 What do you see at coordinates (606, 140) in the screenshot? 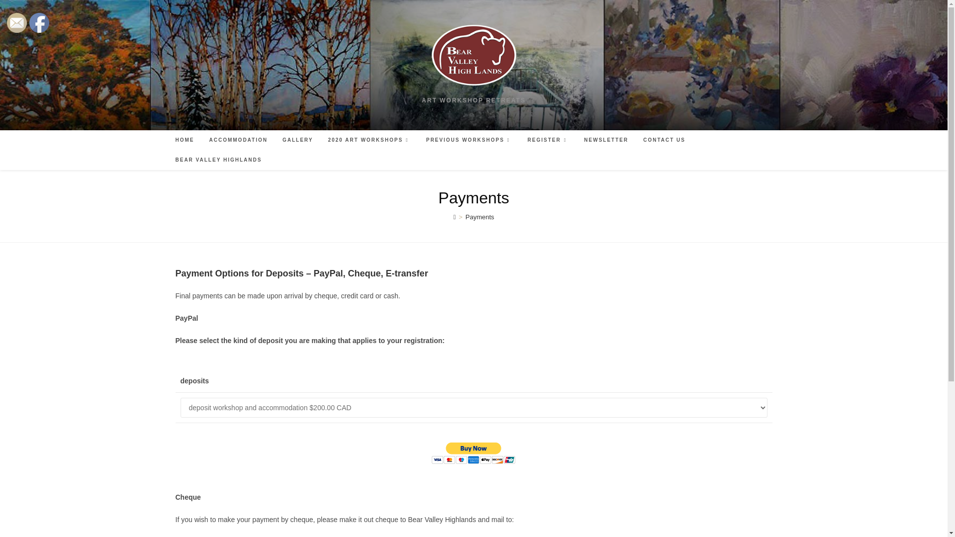
I see `NEWSLETTER` at bounding box center [606, 140].